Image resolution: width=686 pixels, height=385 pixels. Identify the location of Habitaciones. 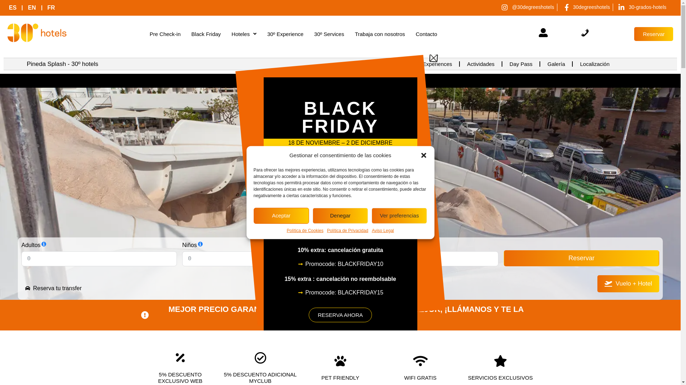
(374, 64).